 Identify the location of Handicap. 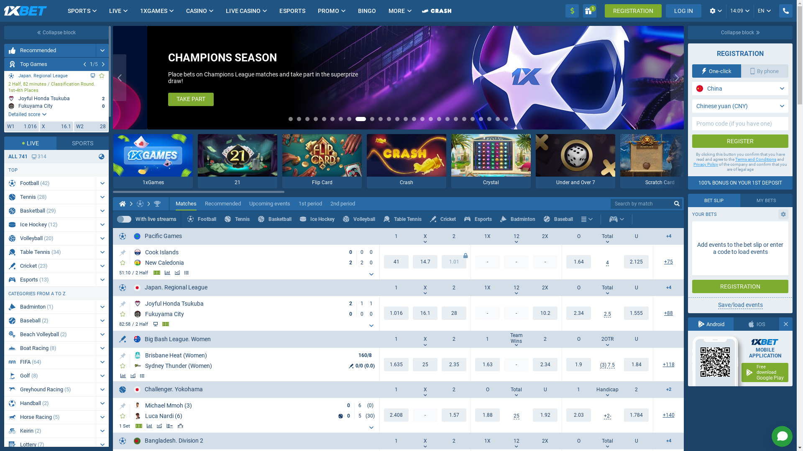
(607, 390).